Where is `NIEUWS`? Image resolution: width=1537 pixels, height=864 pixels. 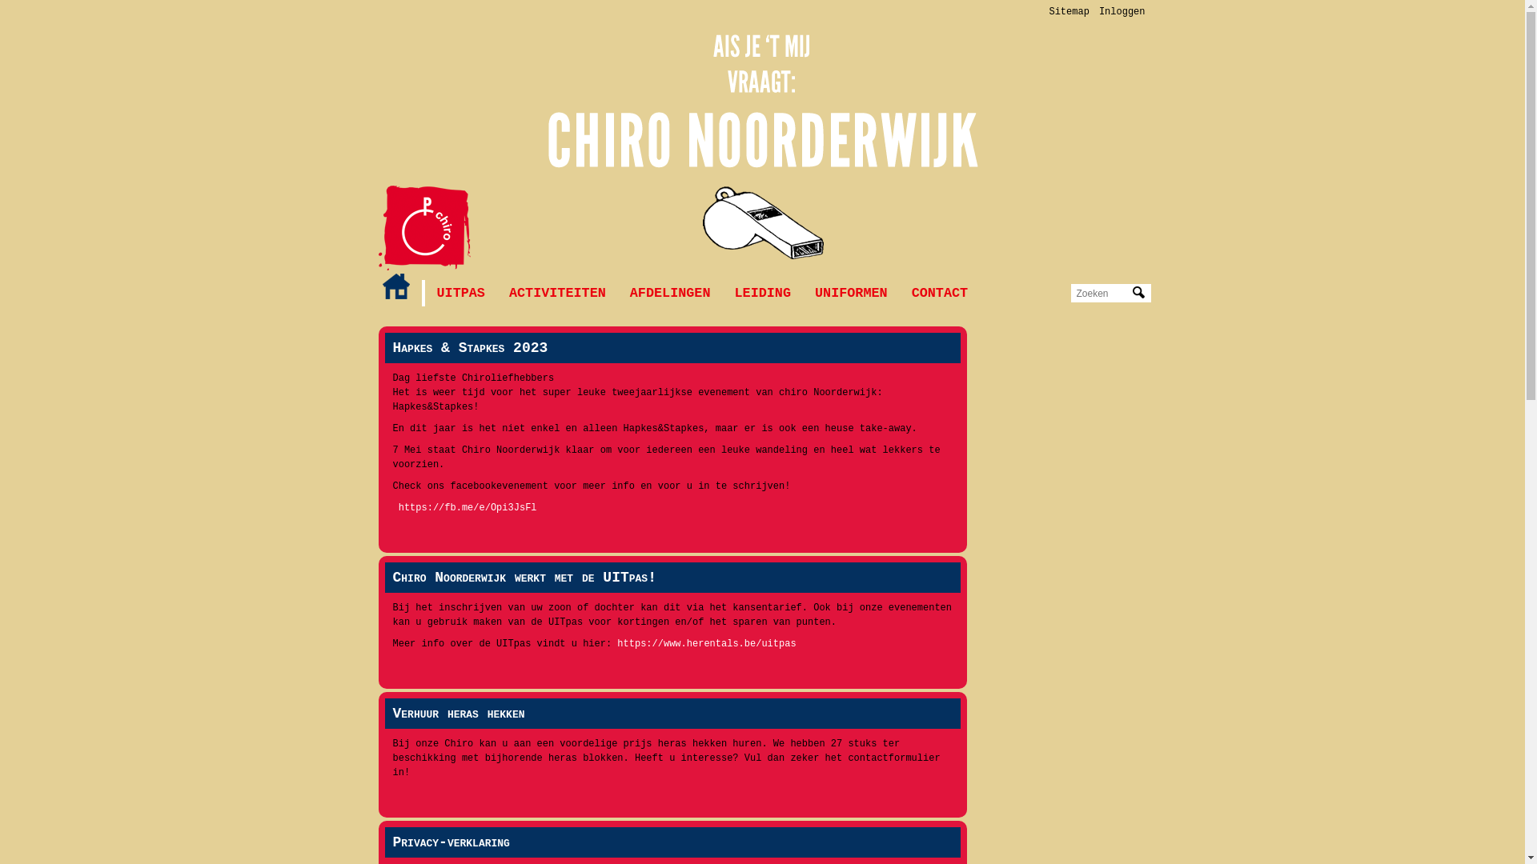 NIEUWS is located at coordinates (395, 286).